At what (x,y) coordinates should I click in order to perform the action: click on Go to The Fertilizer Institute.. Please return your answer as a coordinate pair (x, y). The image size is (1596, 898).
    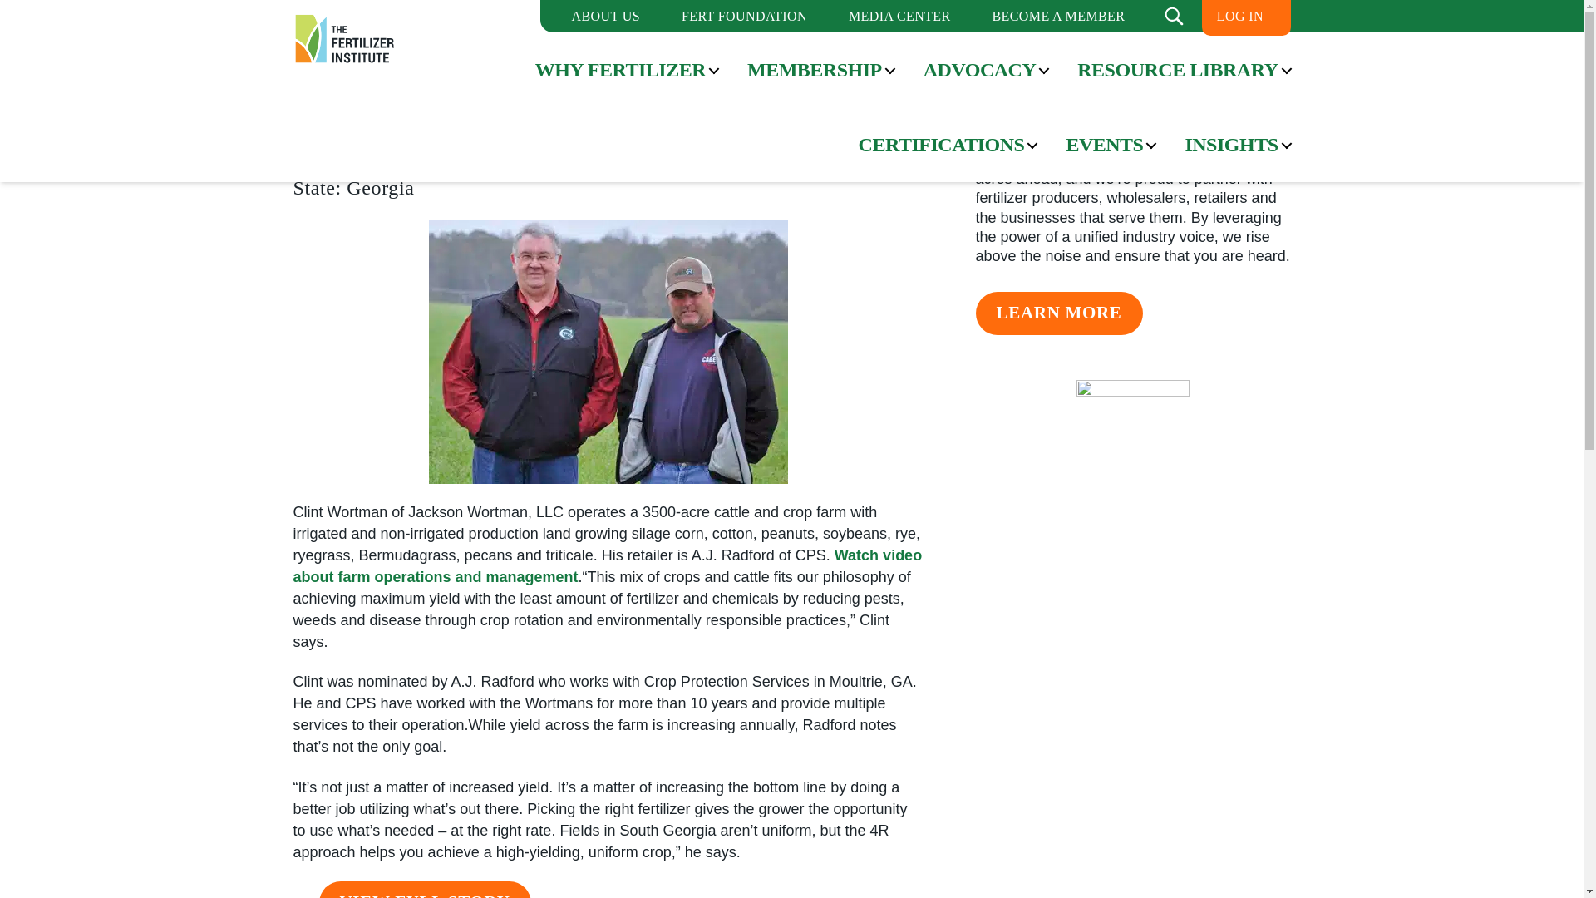
    Looking at the image, I should click on (318, 18).